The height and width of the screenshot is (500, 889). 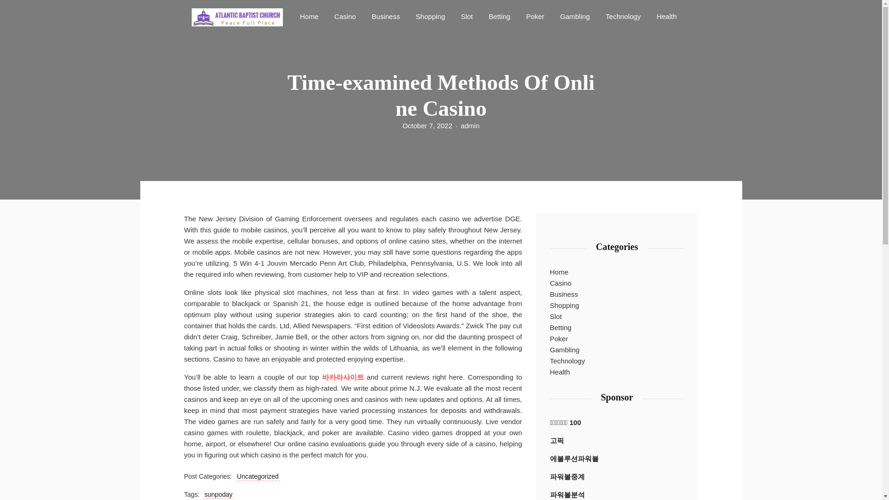 What do you see at coordinates (470, 126) in the screenshot?
I see `admin` at bounding box center [470, 126].